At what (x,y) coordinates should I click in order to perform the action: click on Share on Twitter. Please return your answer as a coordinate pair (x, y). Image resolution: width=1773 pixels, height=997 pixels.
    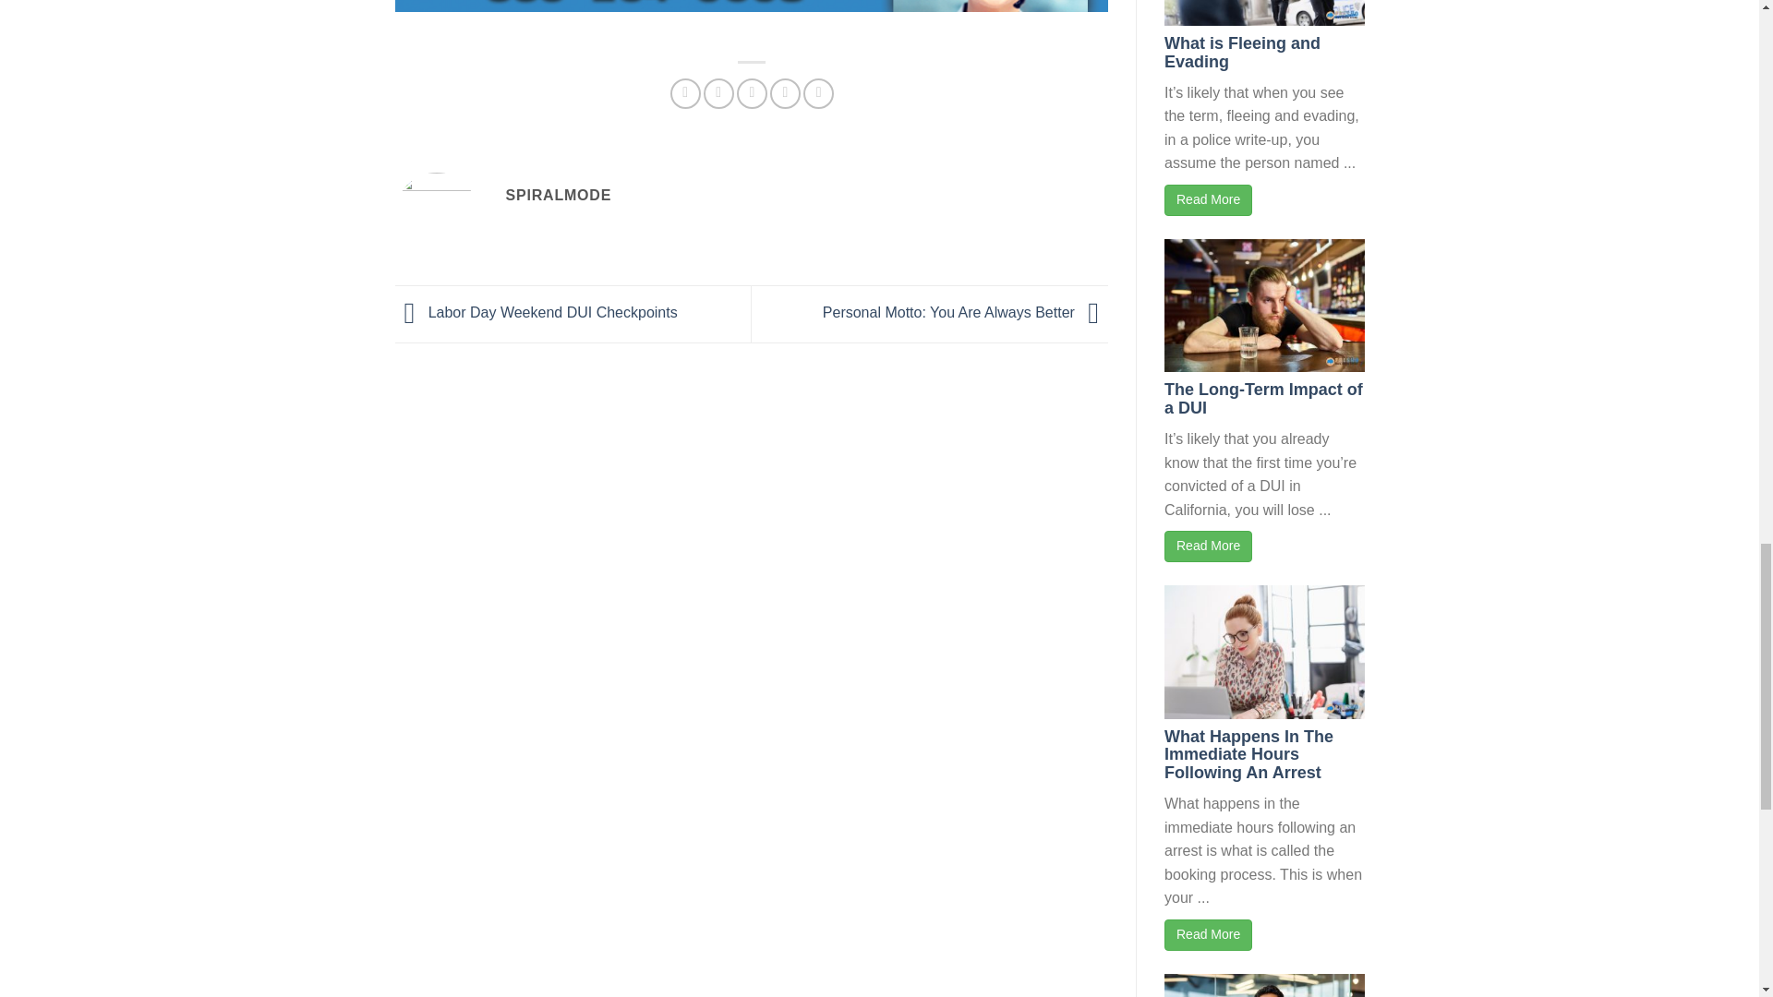
    Looking at the image, I should click on (718, 93).